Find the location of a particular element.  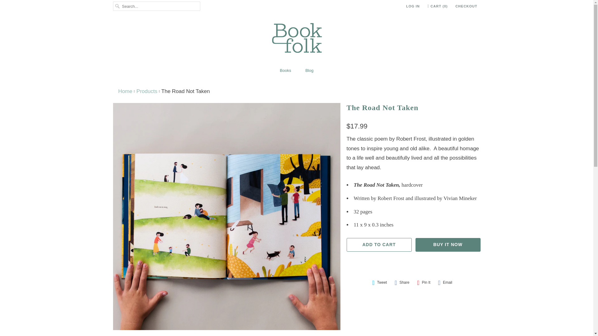

Email is located at coordinates (445, 282).